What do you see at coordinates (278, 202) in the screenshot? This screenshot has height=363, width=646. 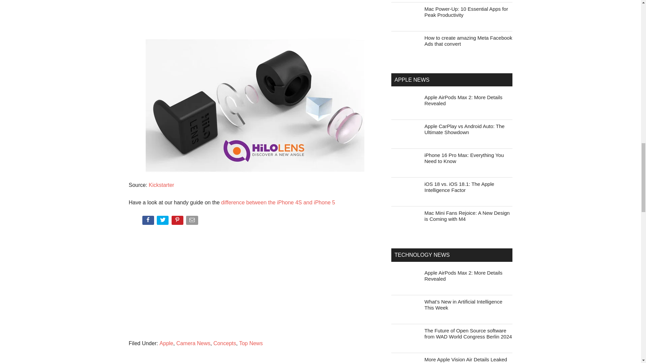 I see `difference between iPhone 4S and iPhone 5` at bounding box center [278, 202].